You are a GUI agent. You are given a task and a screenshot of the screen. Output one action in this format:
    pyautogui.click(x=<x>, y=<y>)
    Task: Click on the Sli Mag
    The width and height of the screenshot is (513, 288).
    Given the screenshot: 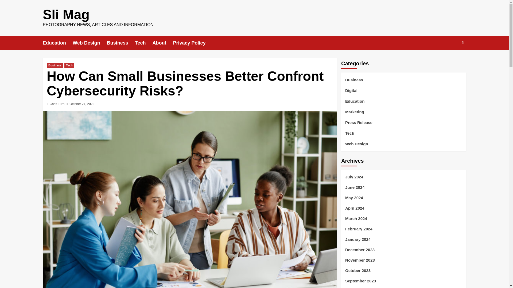 What is the action you would take?
    pyautogui.click(x=66, y=15)
    